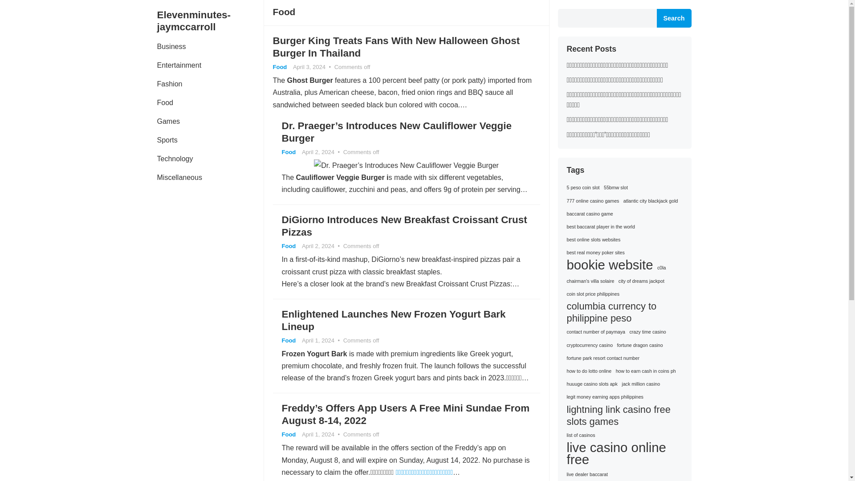 The width and height of the screenshot is (855, 481). What do you see at coordinates (179, 178) in the screenshot?
I see `Miscellaneous` at bounding box center [179, 178].